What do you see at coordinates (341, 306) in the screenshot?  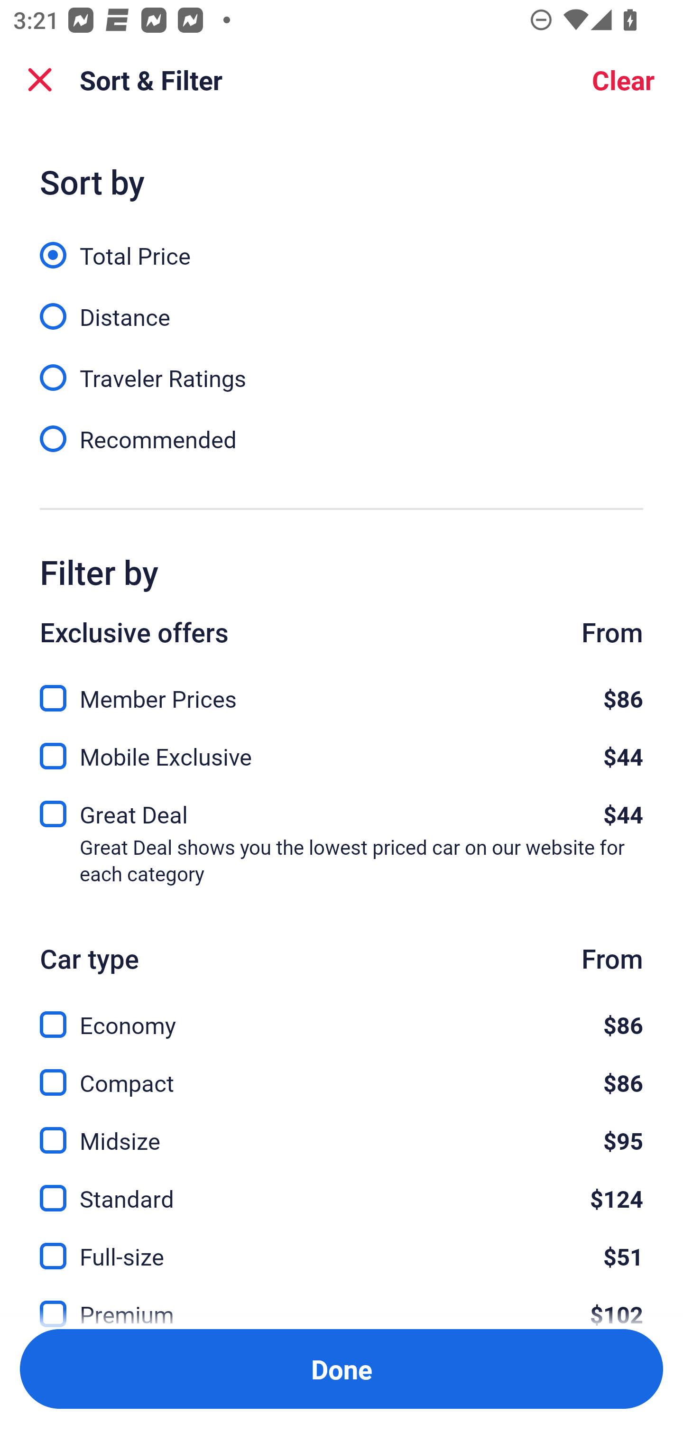 I see `Distance` at bounding box center [341, 306].